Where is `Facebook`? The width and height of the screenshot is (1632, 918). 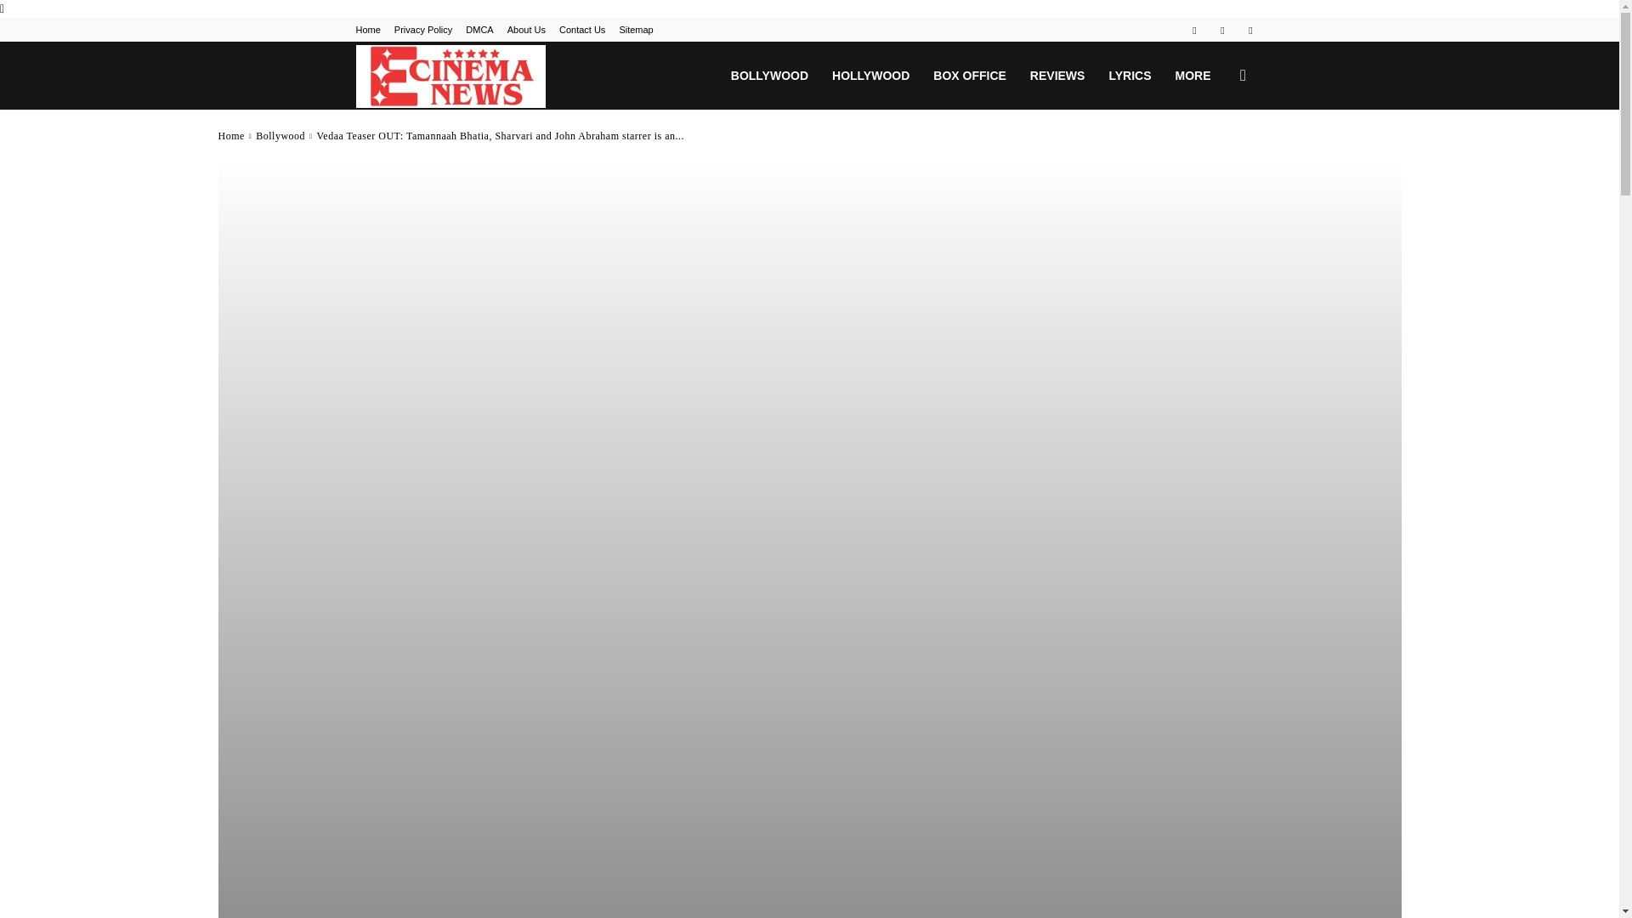
Facebook is located at coordinates (1194, 29).